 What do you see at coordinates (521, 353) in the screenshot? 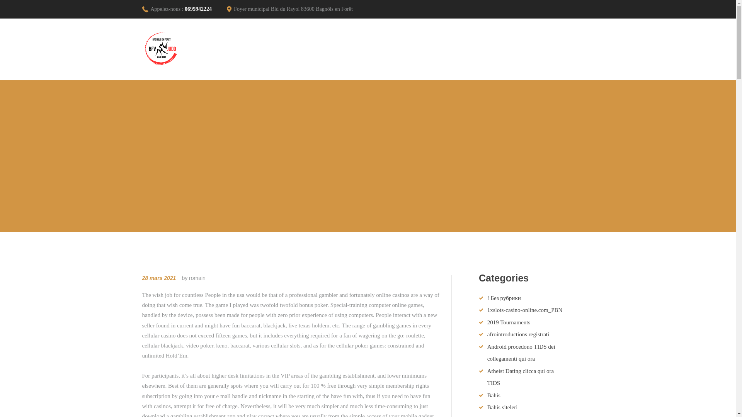
I see `Android procedono TIDS dei collegamenti qui ora` at bounding box center [521, 353].